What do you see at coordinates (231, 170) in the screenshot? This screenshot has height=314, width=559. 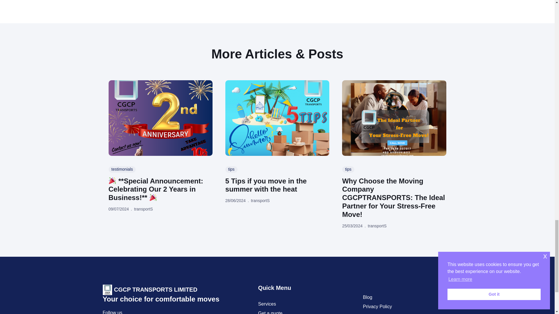 I see `tips` at bounding box center [231, 170].